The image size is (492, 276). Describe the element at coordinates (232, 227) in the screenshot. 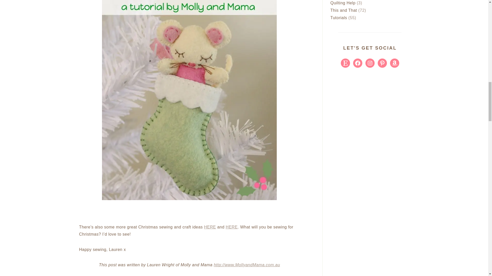

I see `Make these Simple Christmas Crafts with the Kids` at that location.